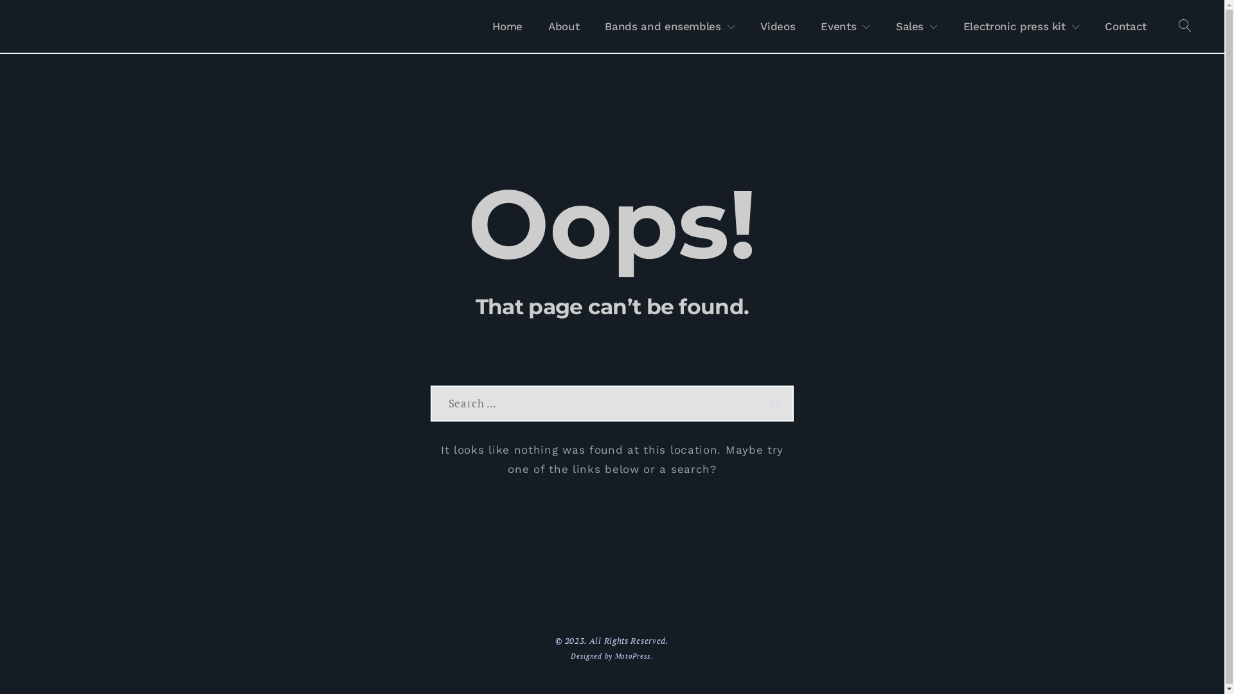 This screenshot has height=694, width=1234. What do you see at coordinates (917, 26) in the screenshot?
I see `Sales` at bounding box center [917, 26].